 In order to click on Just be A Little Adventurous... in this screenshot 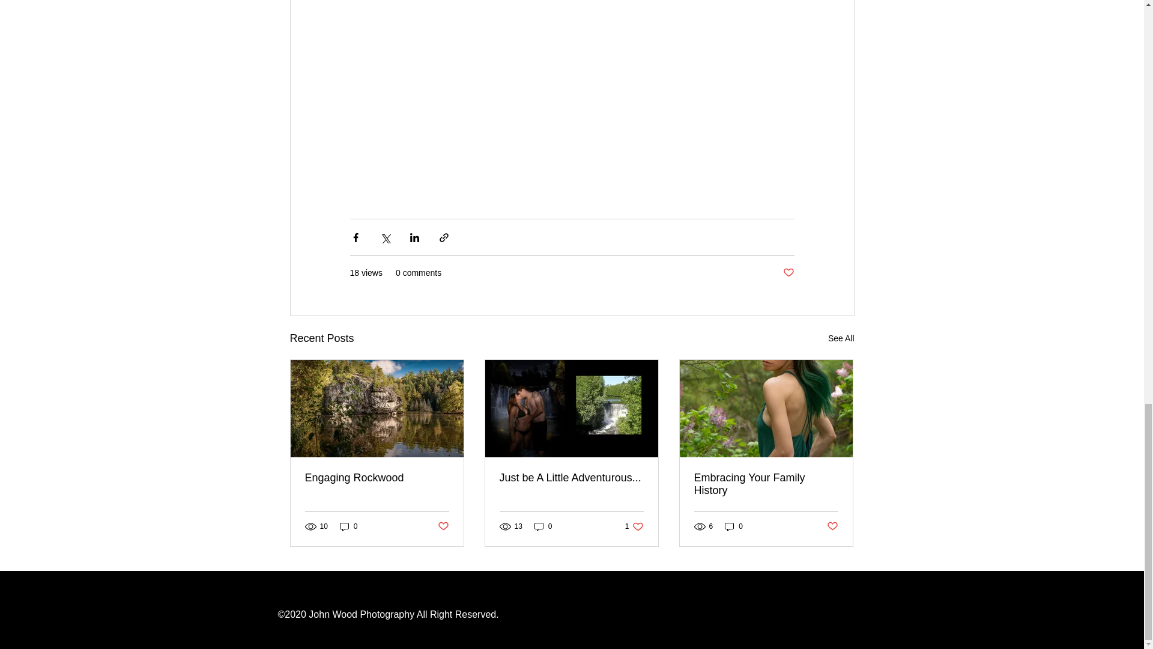, I will do `click(571, 478)`.